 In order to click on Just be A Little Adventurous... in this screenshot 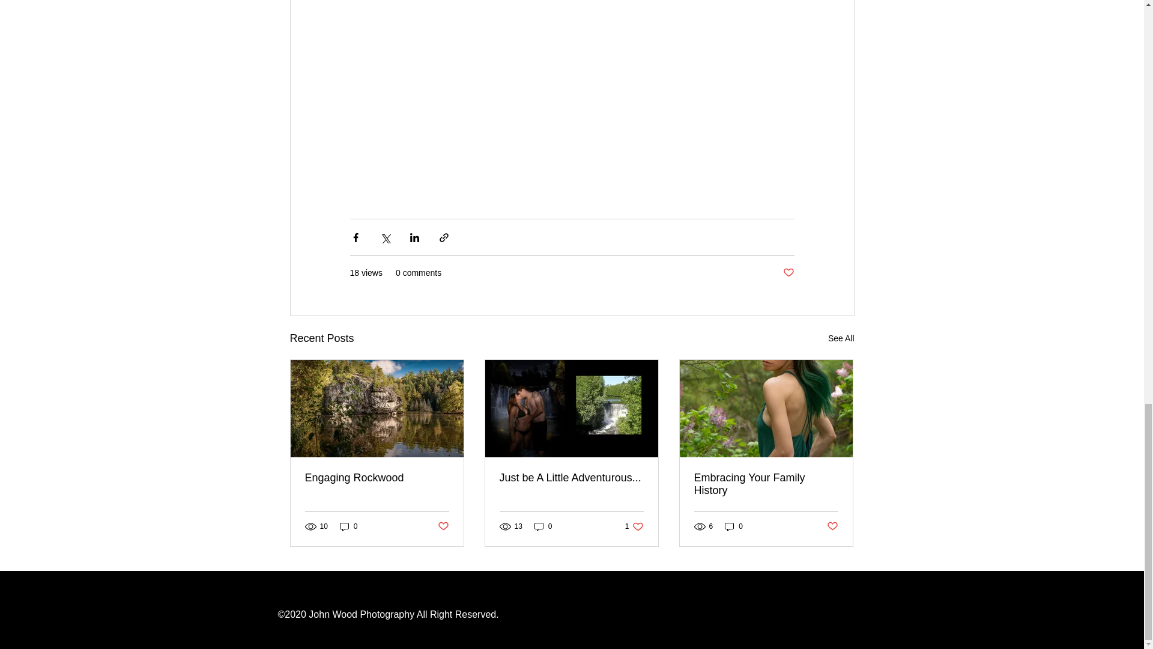, I will do `click(571, 478)`.